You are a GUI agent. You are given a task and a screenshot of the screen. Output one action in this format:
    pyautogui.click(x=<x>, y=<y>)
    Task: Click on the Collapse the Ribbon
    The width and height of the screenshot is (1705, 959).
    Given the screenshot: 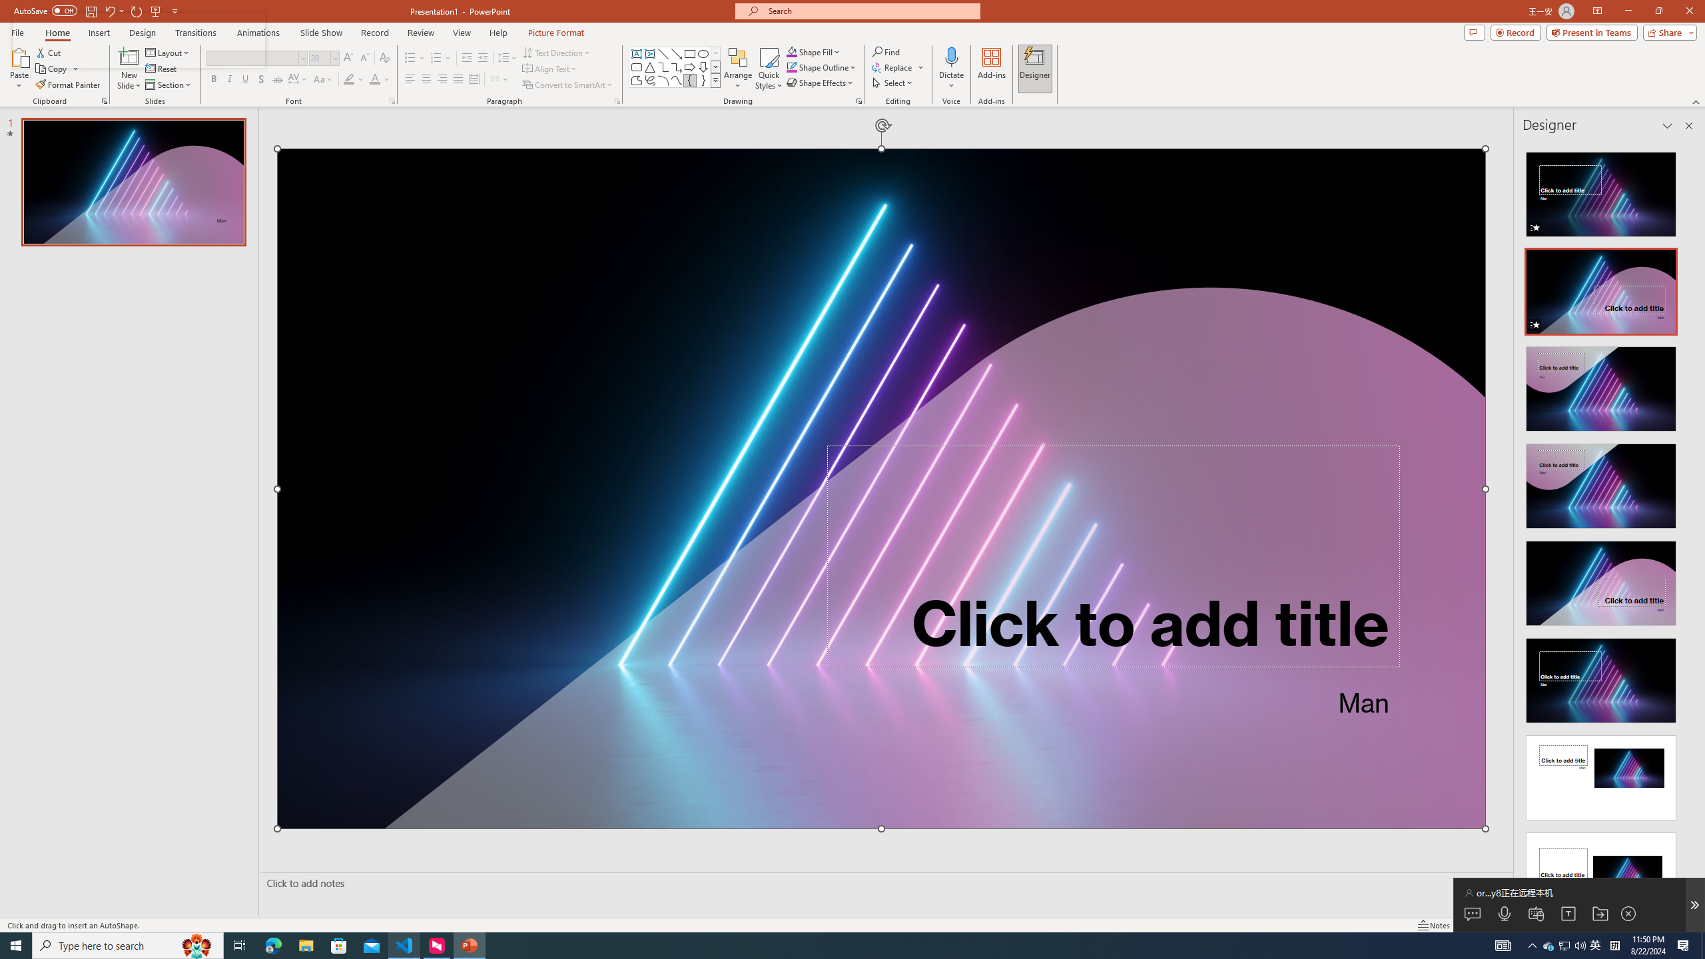 What is the action you would take?
    pyautogui.click(x=1696, y=101)
    